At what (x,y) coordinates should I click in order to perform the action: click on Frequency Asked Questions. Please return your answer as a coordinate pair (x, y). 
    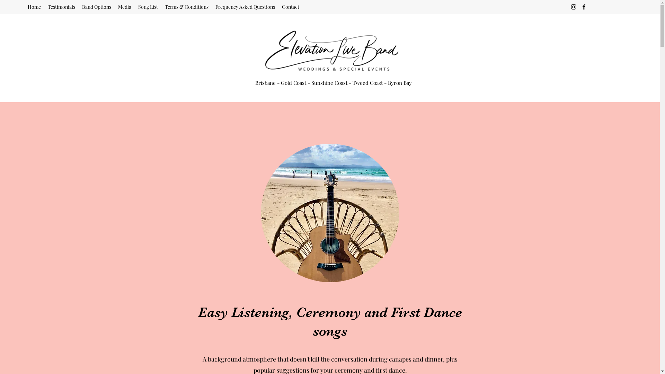
    Looking at the image, I should click on (245, 7).